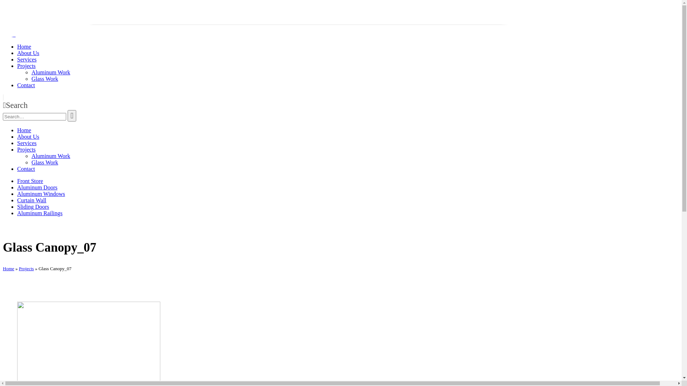 The width and height of the screenshot is (687, 386). I want to click on Search, so click(72, 116).